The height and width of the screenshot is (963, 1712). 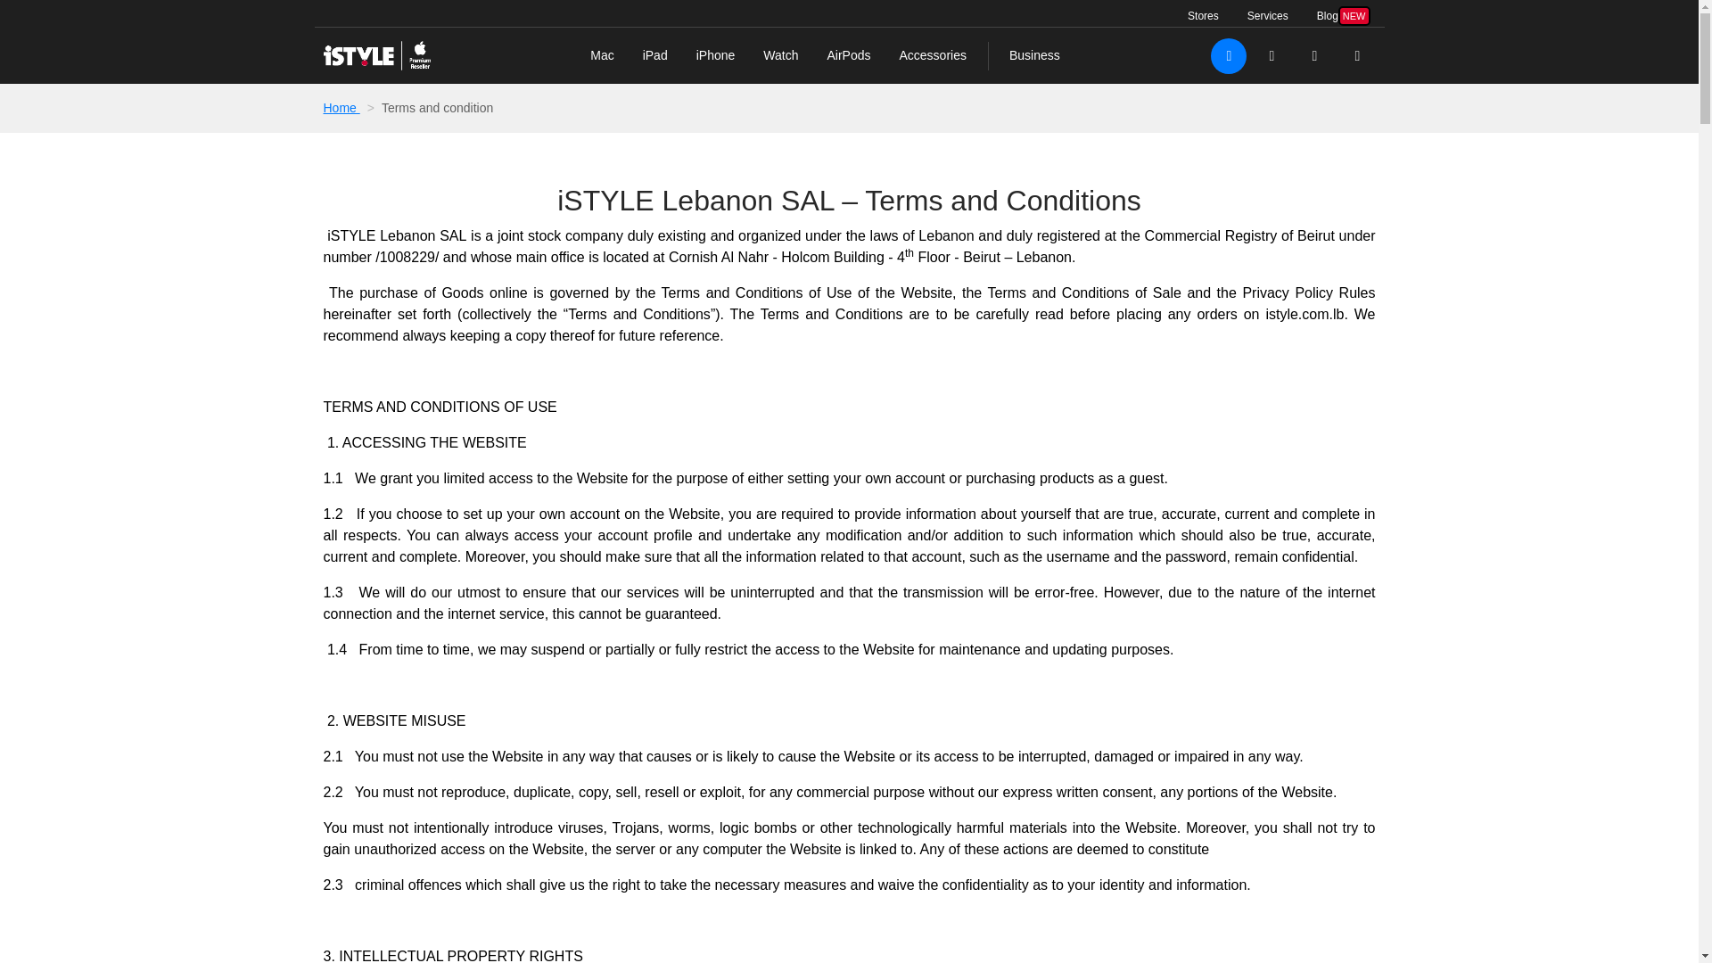 I want to click on Go to Home Page, so click(x=376, y=55).